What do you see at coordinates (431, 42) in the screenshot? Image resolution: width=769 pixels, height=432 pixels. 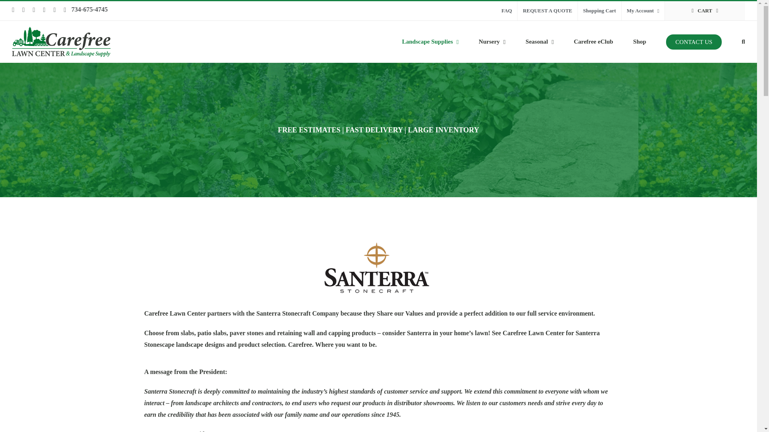 I see `Landscape Supplies` at bounding box center [431, 42].